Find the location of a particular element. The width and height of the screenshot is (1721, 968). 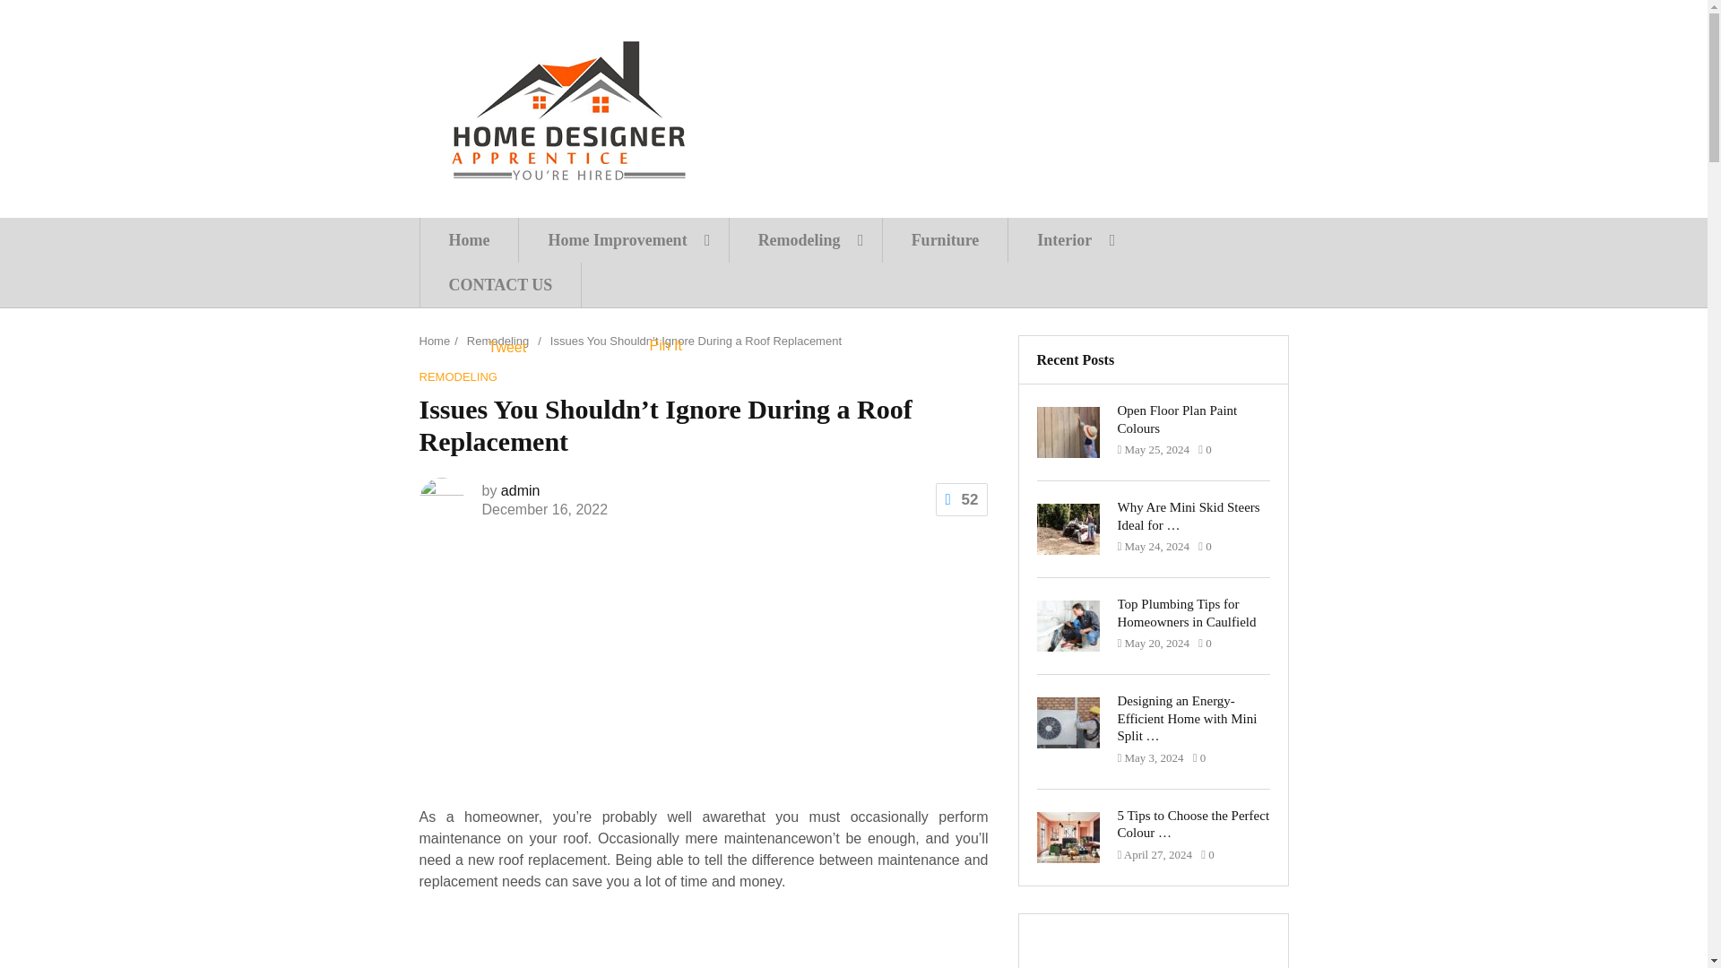

Remodeling is located at coordinates (805, 240).